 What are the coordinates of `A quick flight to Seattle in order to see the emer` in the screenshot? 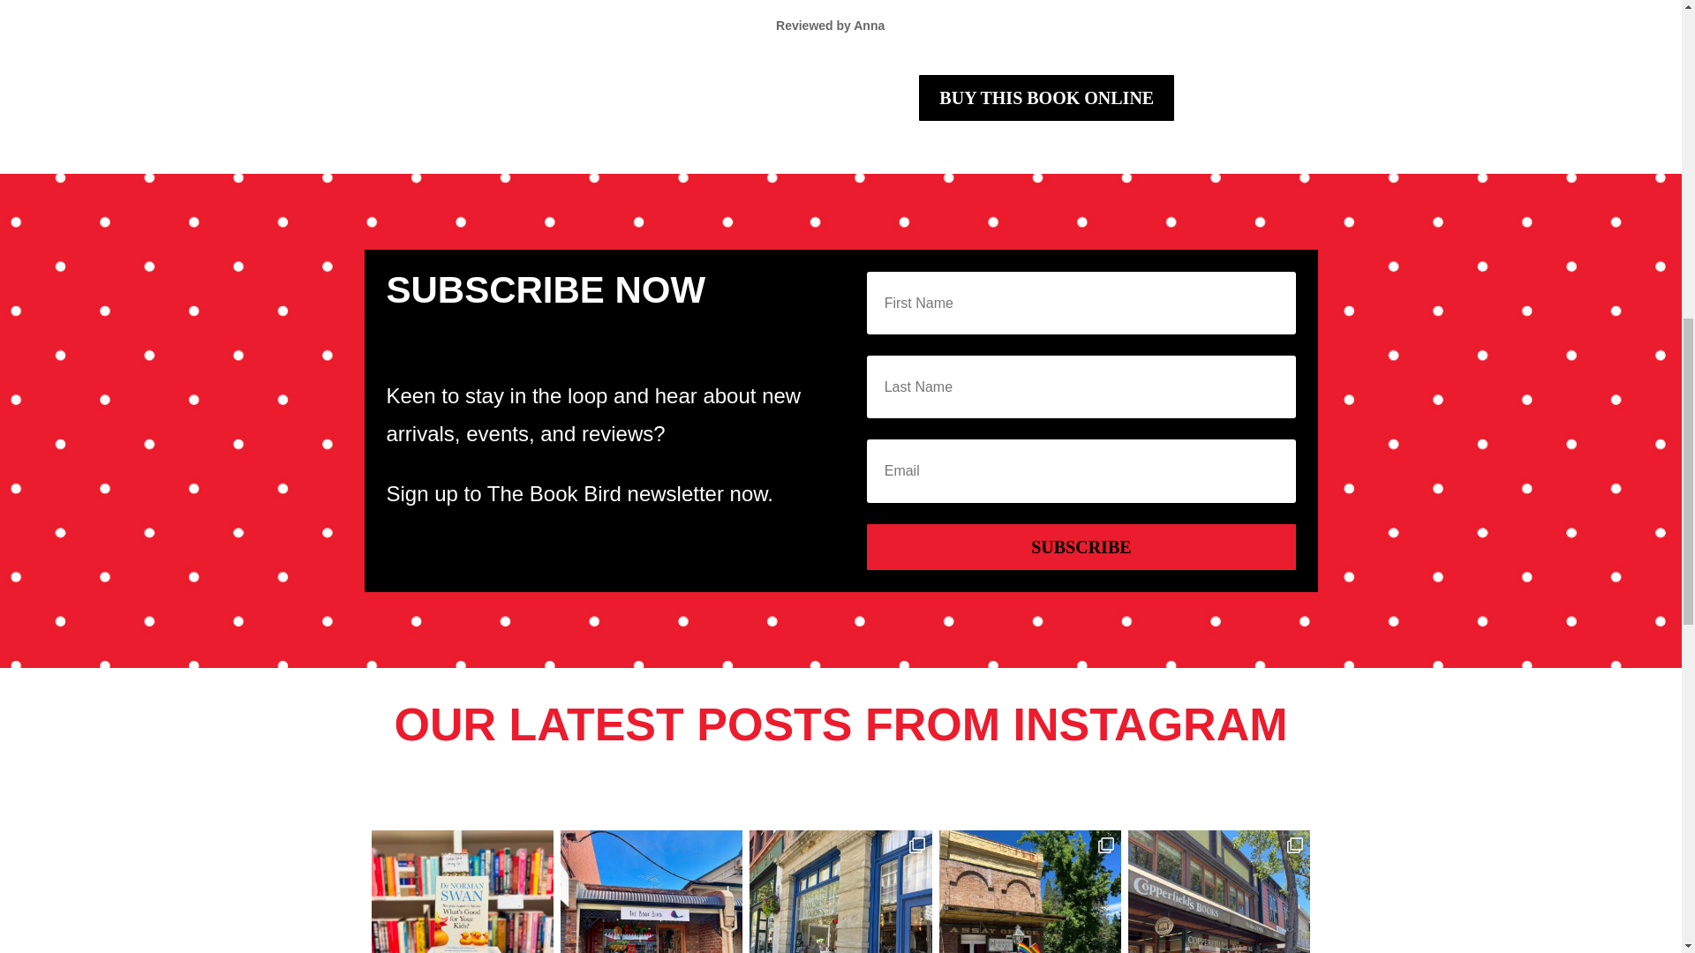 It's located at (840, 891).